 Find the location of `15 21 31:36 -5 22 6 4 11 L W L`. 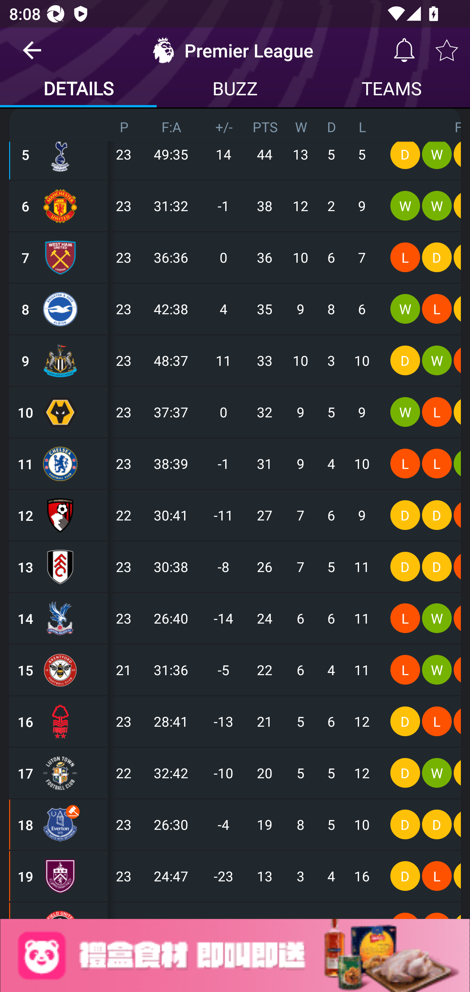

15 21 31:36 -5 22 6 4 11 L W L is located at coordinates (235, 670).